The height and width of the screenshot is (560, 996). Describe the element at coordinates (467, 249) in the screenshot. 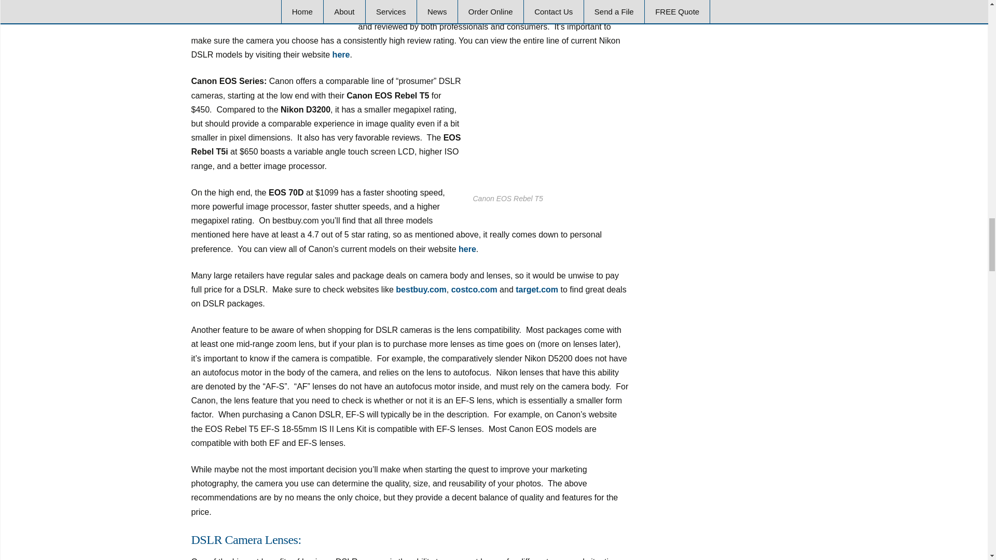

I see `here` at that location.